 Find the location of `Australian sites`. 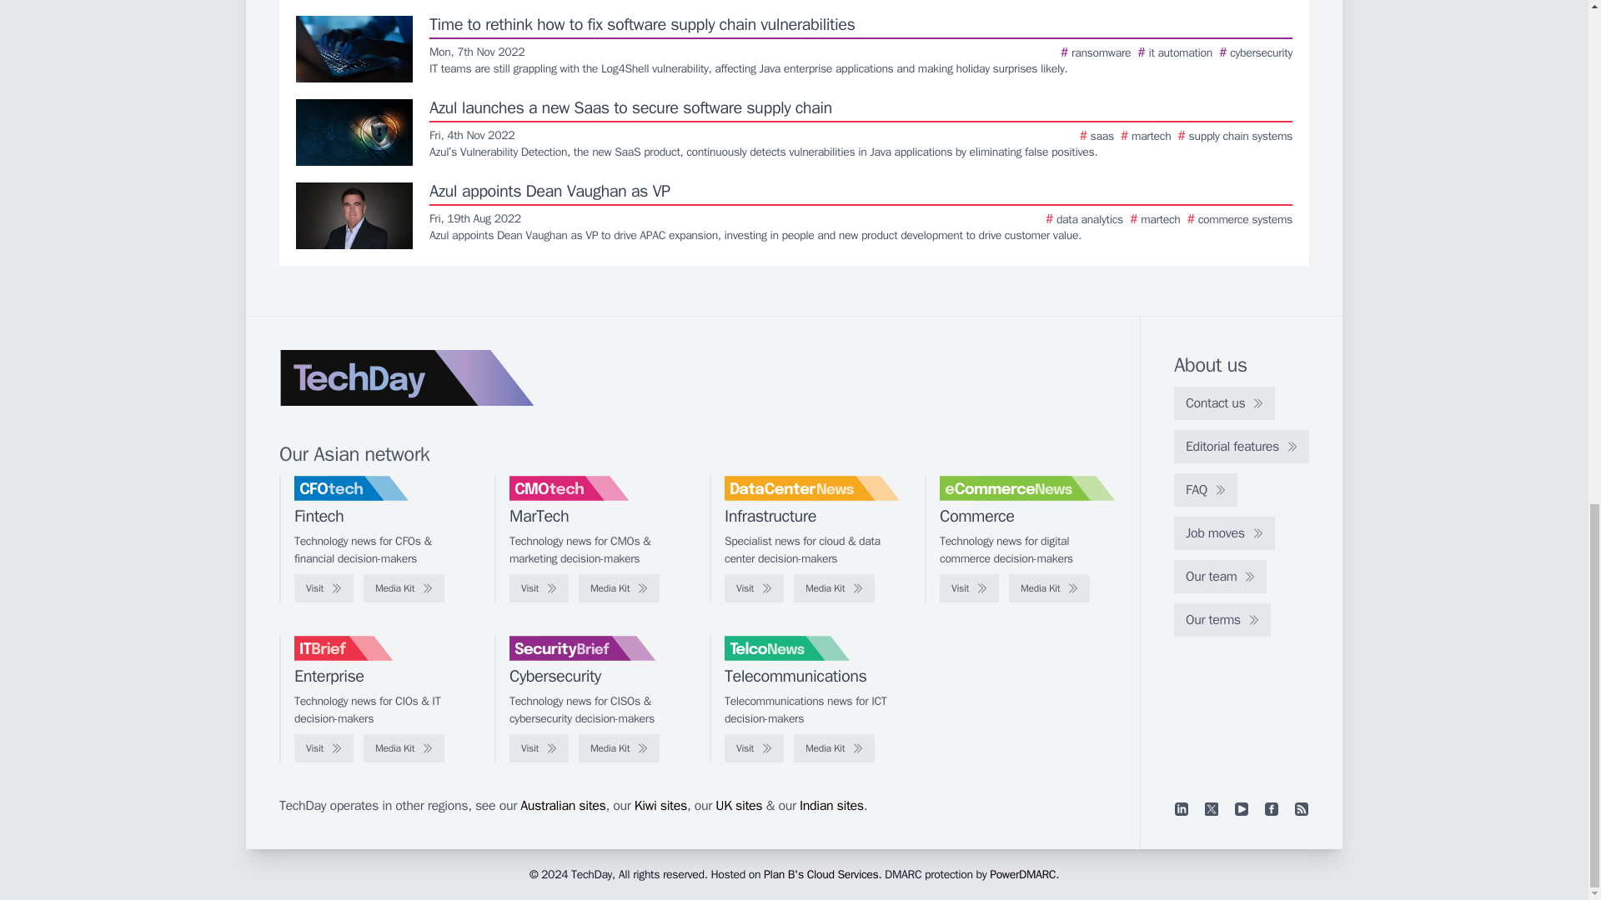

Australian sites is located at coordinates (562, 805).